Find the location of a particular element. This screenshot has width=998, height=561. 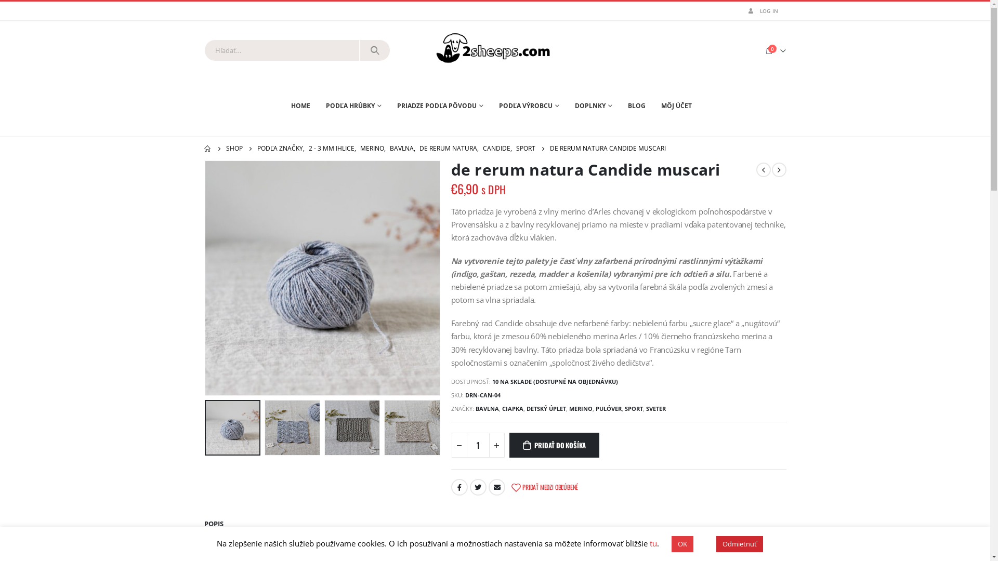

BAVLNA is located at coordinates (487, 409).